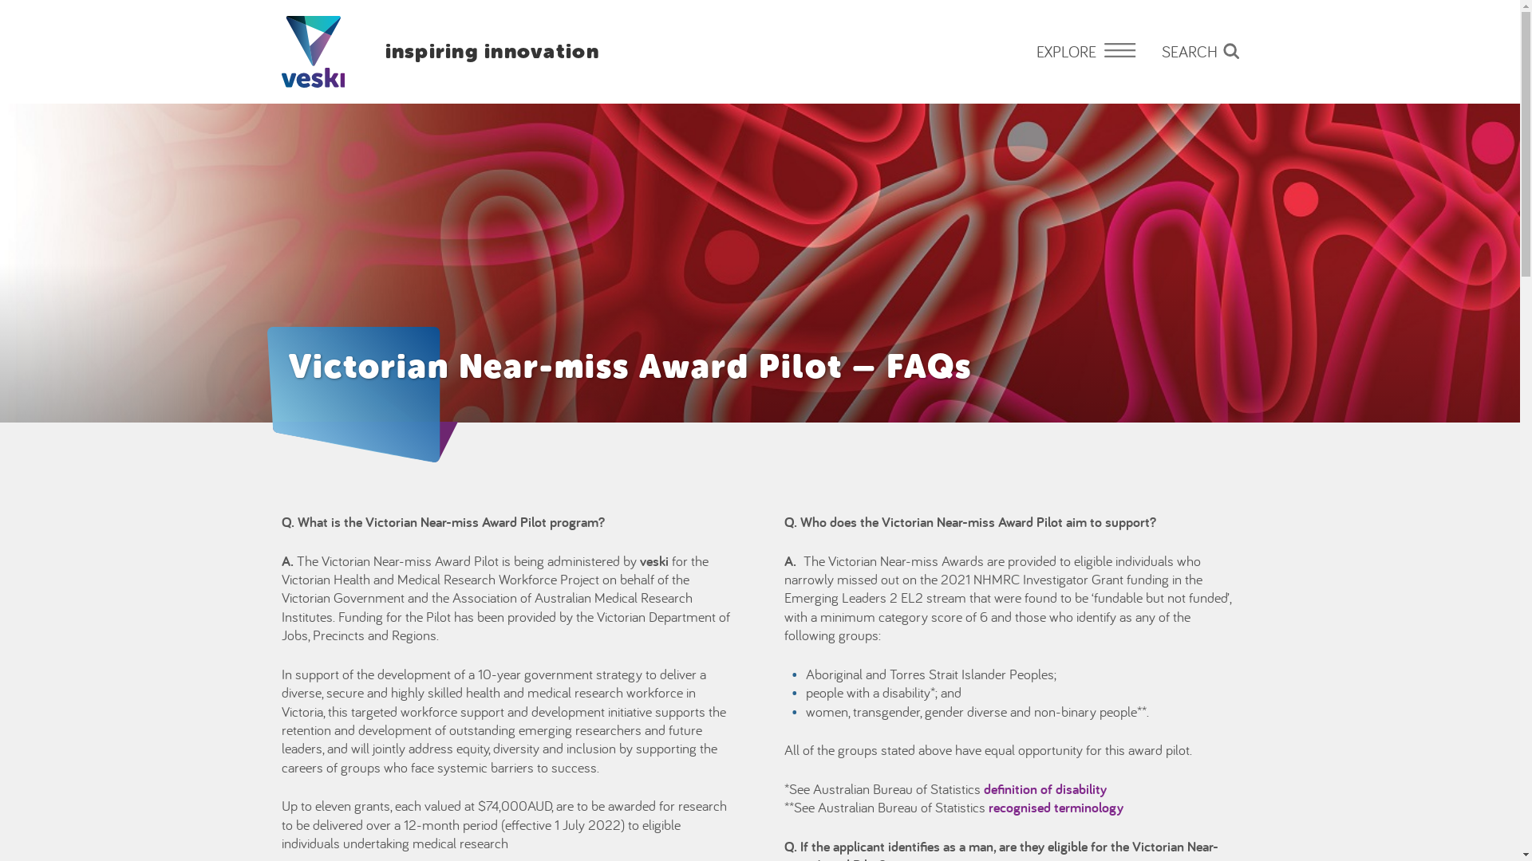 The image size is (1532, 861). I want to click on SEARCH, so click(1200, 51).